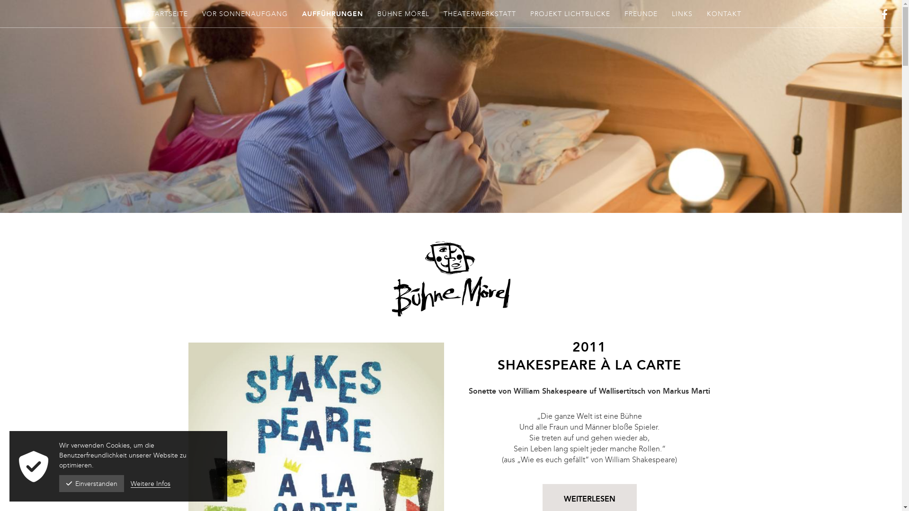 This screenshot has height=511, width=909. What do you see at coordinates (570, 14) in the screenshot?
I see `PROJEKT LICHTBLICKE` at bounding box center [570, 14].